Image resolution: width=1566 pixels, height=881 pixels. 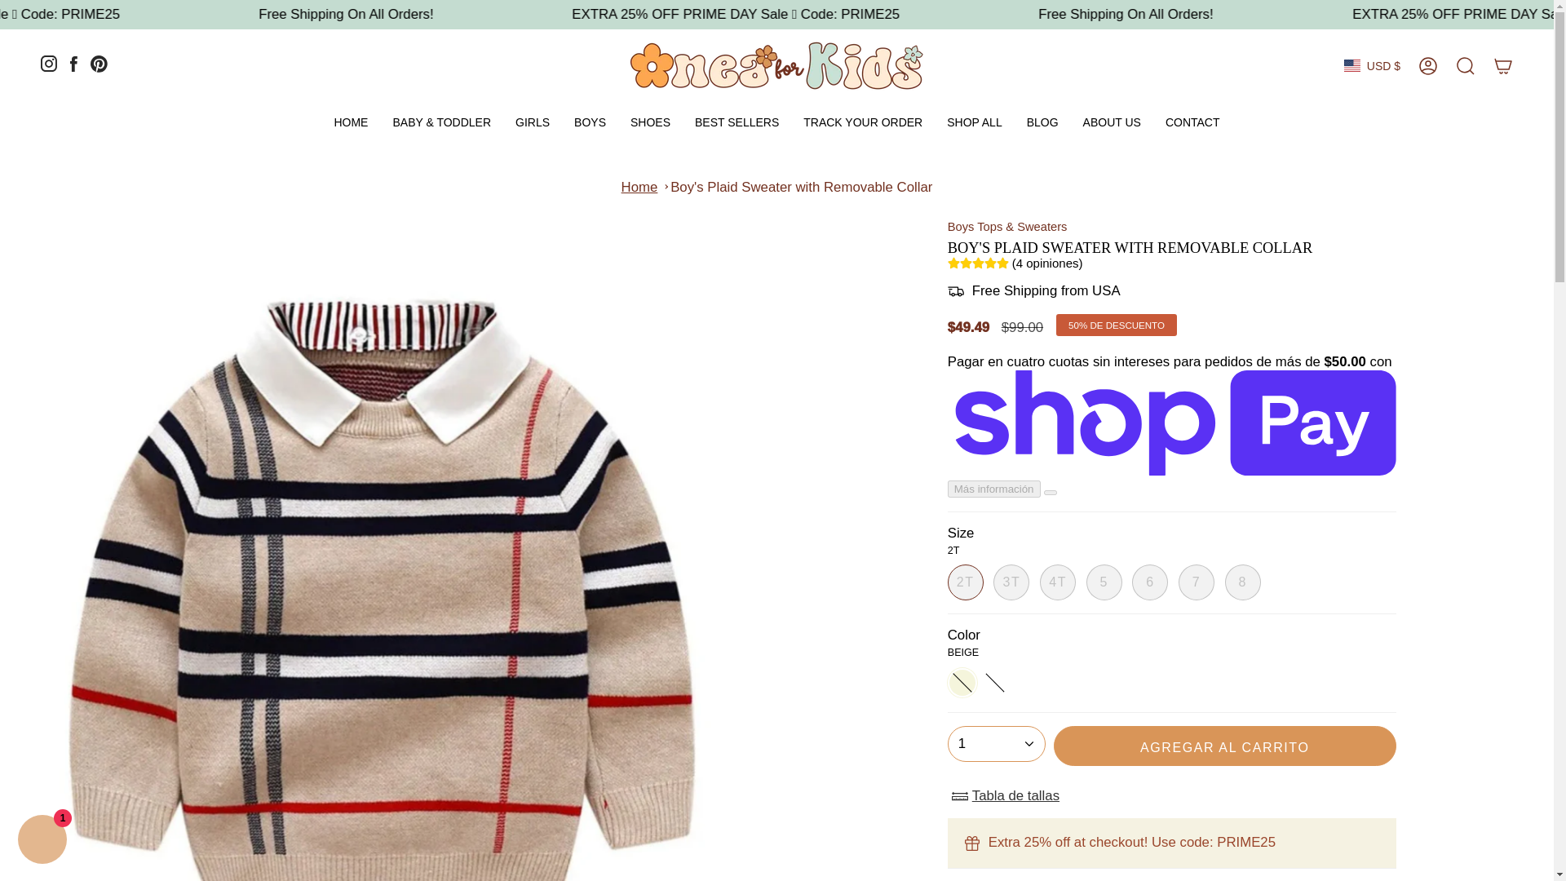 I want to click on ABOUT US, so click(x=1112, y=122).